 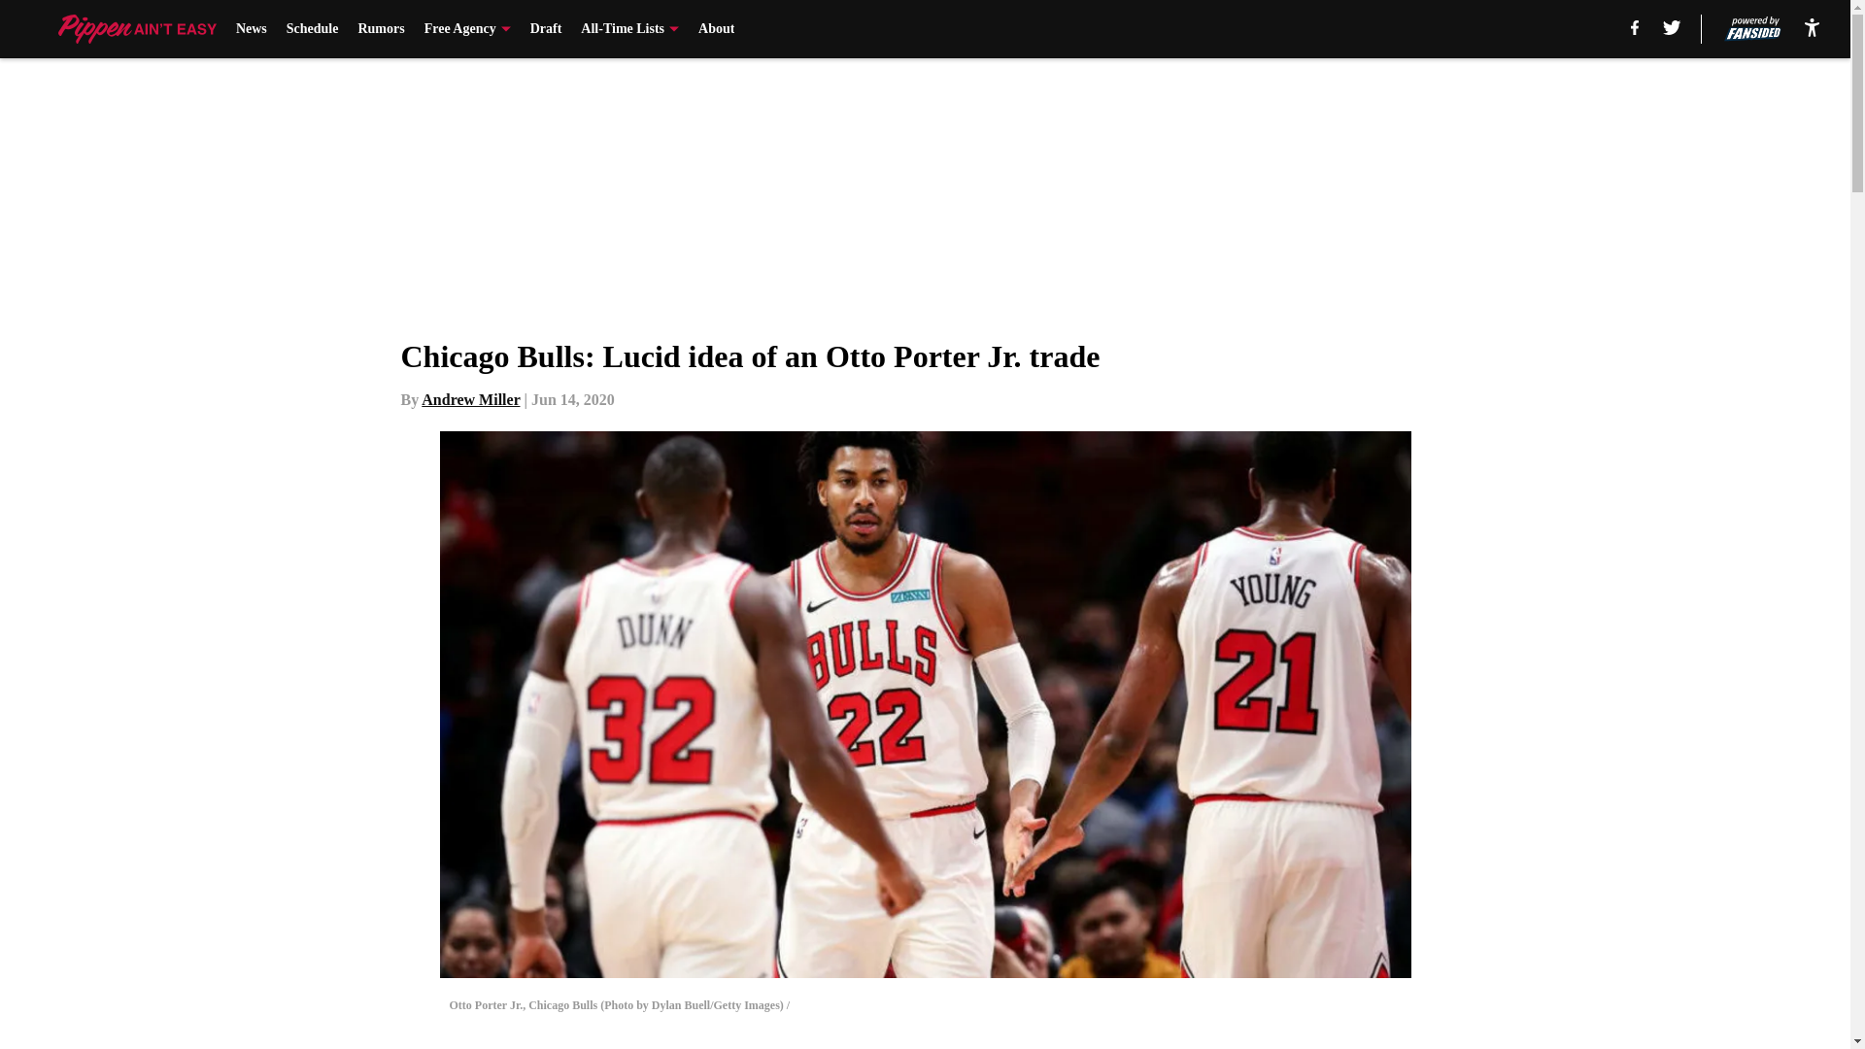 I want to click on Schedule, so click(x=313, y=29).